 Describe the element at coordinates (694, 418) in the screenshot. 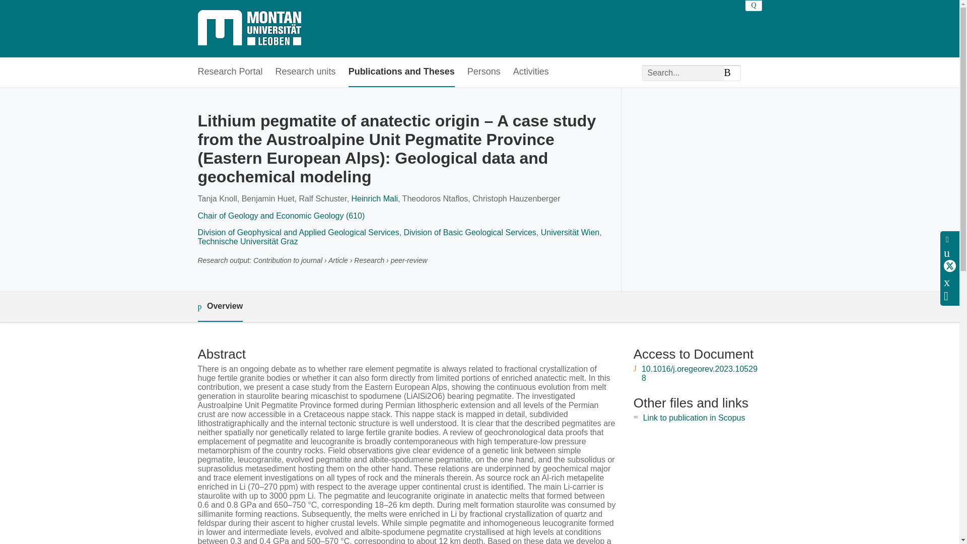

I see `Link to publication in Scopus` at that location.